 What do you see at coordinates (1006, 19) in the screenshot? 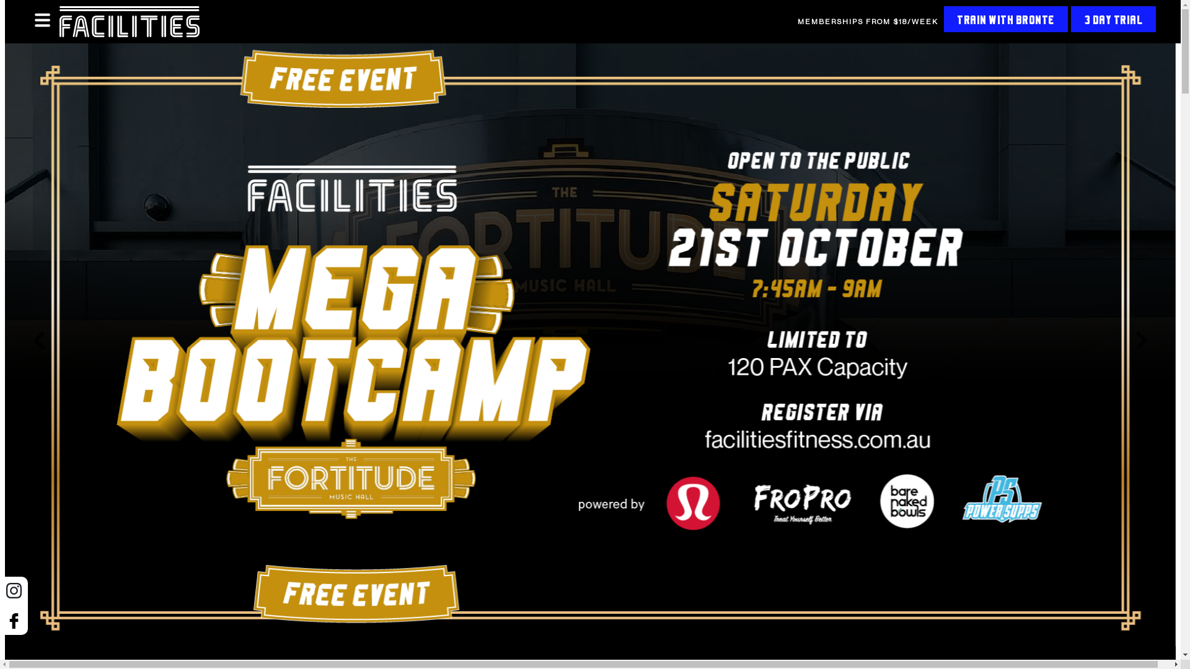
I see `Train with Bronte` at bounding box center [1006, 19].